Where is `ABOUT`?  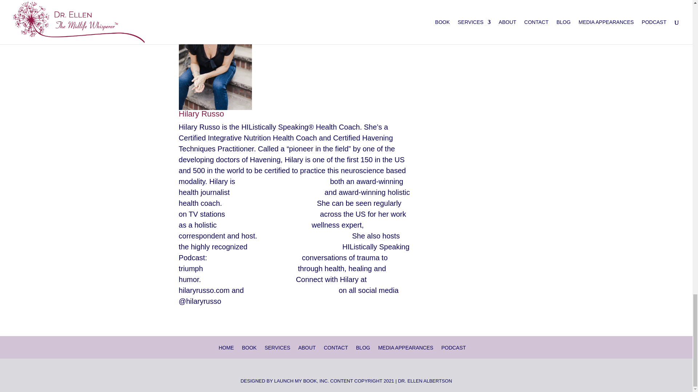 ABOUT is located at coordinates (306, 348).